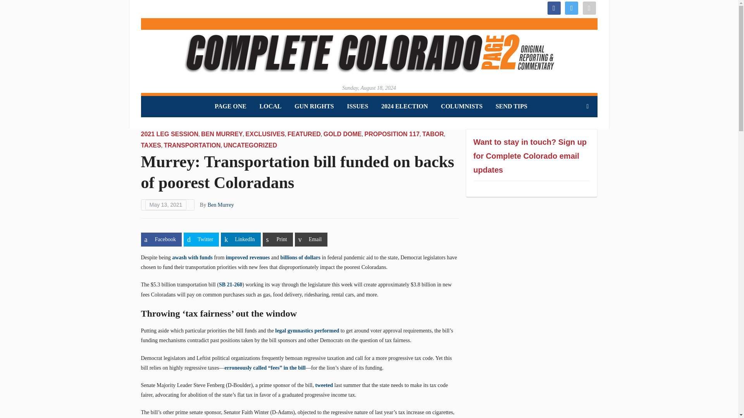 The image size is (744, 418). I want to click on Share on Facebook, so click(161, 239).